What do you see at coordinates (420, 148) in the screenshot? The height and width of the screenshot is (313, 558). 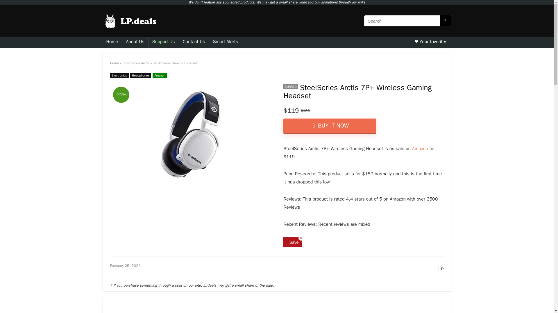 I see `Amazon` at bounding box center [420, 148].